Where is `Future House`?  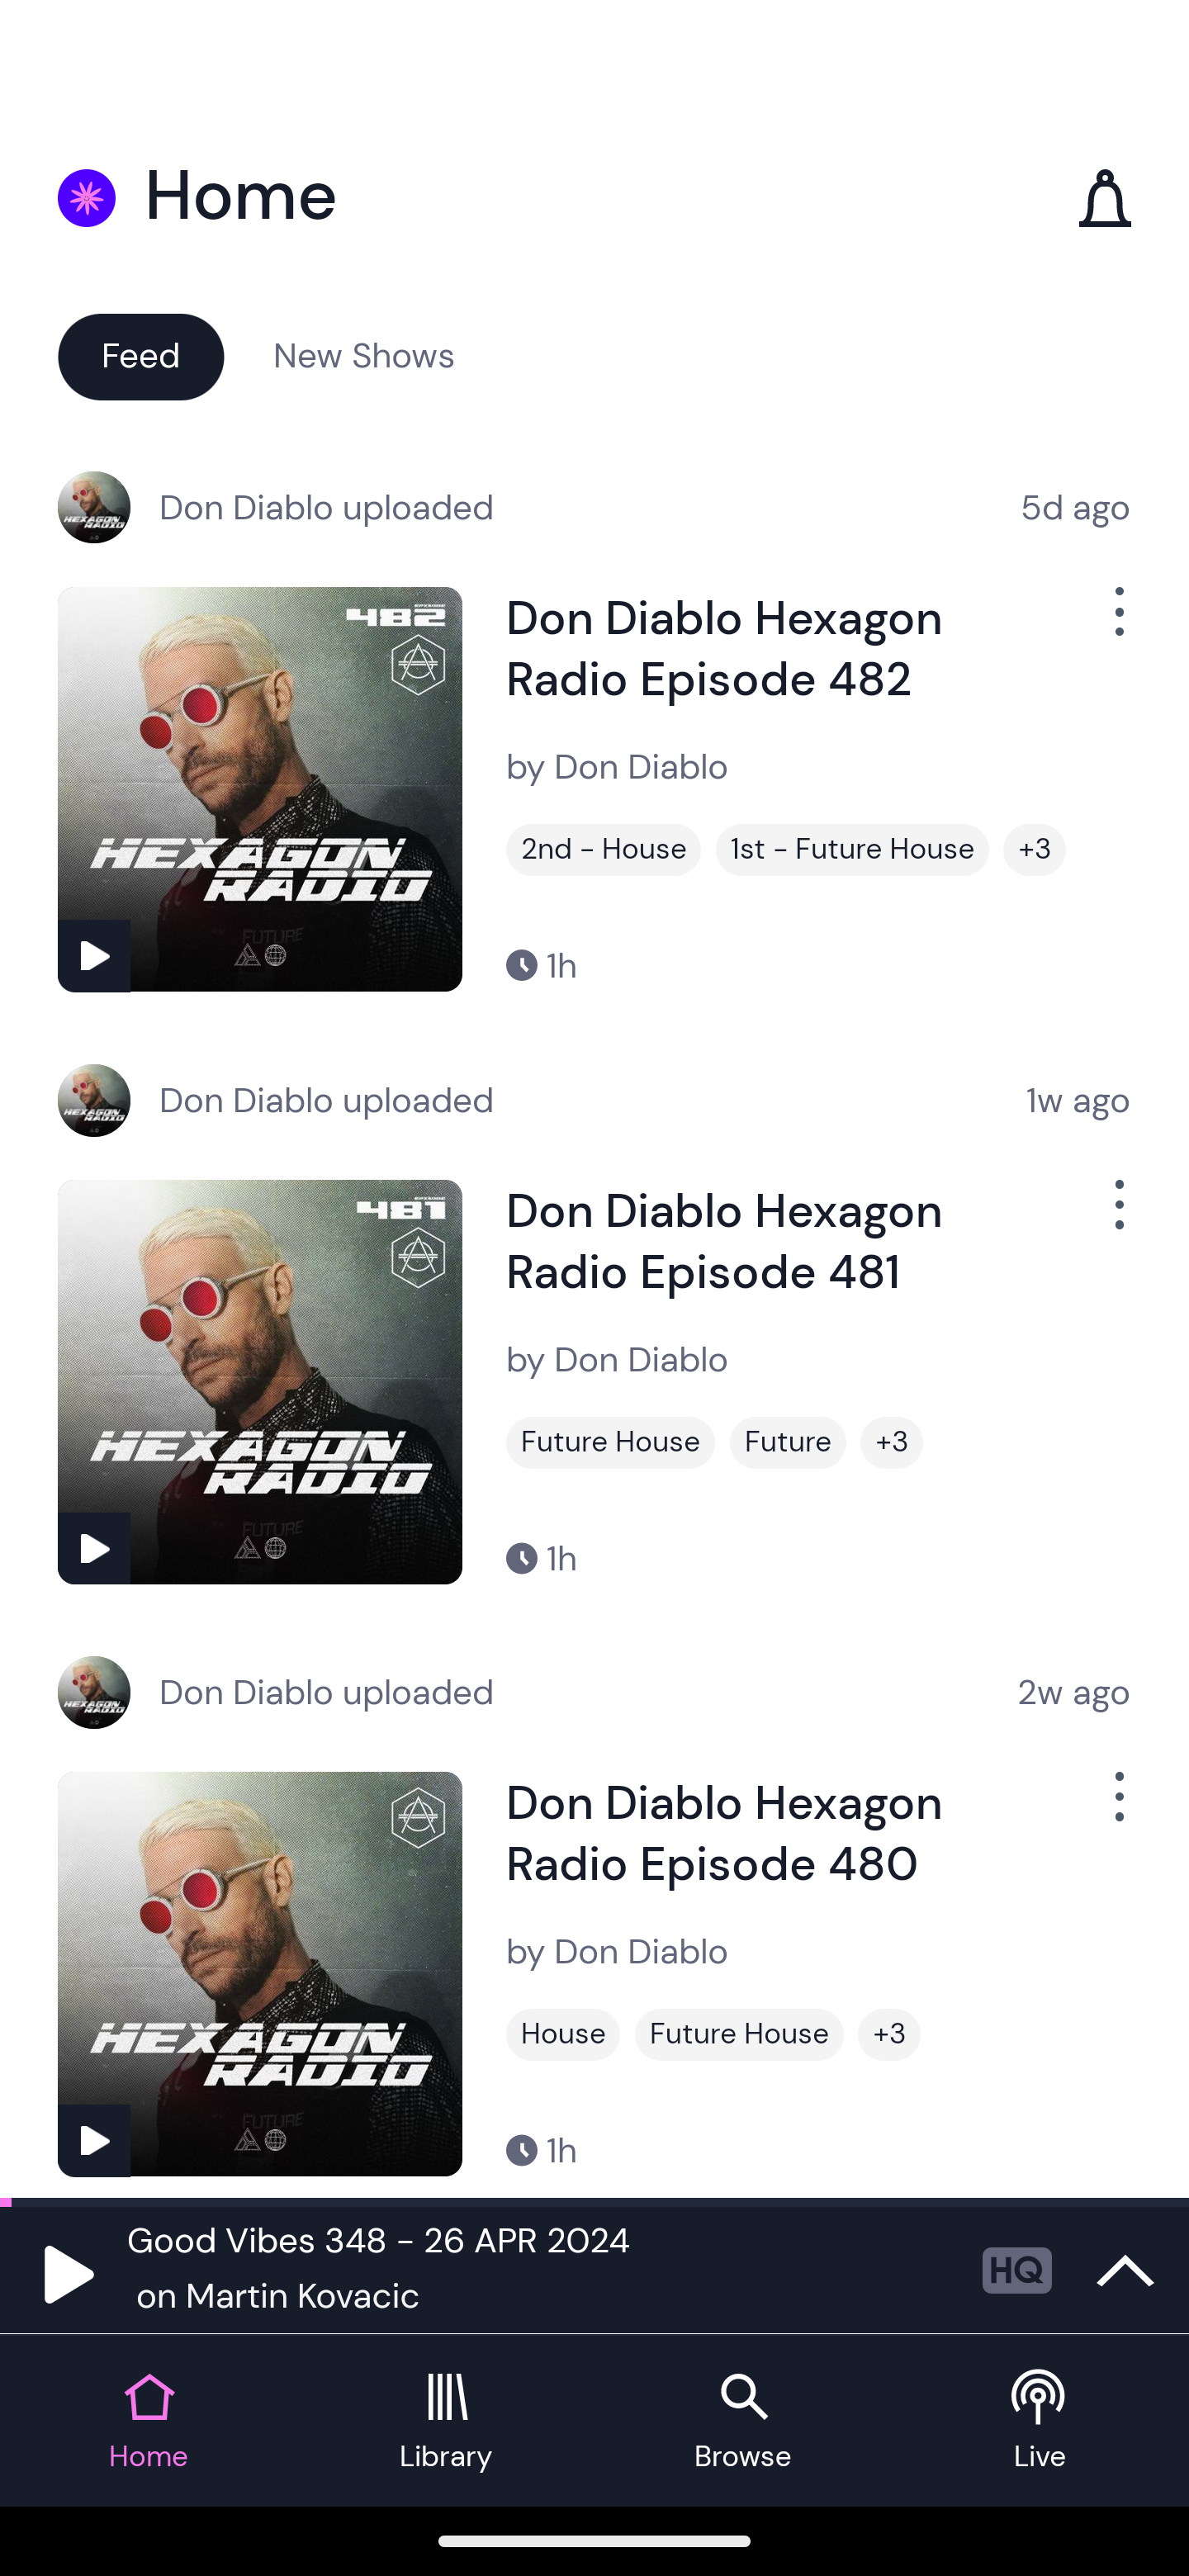
Future House is located at coordinates (610, 1442).